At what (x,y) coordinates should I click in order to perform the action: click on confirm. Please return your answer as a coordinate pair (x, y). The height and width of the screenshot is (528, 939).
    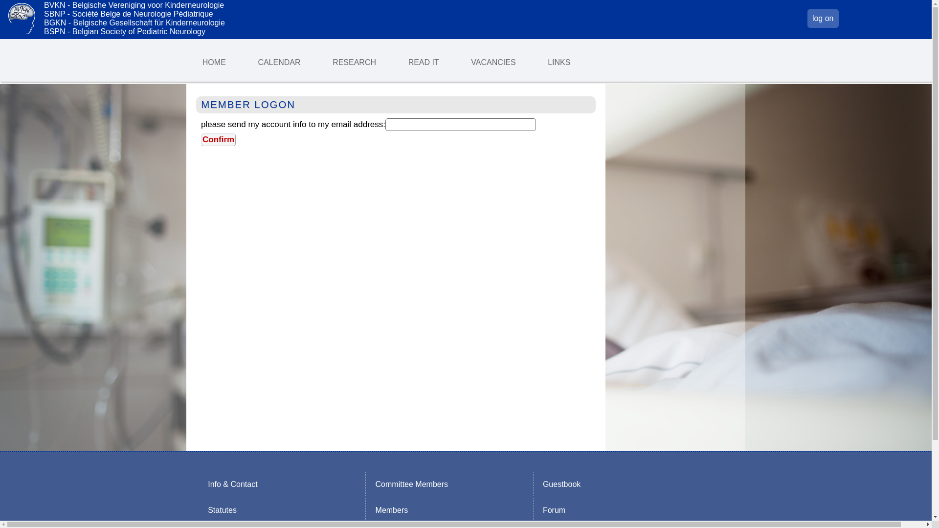
    Looking at the image, I should click on (218, 140).